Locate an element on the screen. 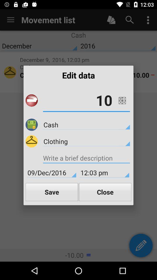 This screenshot has height=280, width=157. jump to clothing item is located at coordinates (86, 141).